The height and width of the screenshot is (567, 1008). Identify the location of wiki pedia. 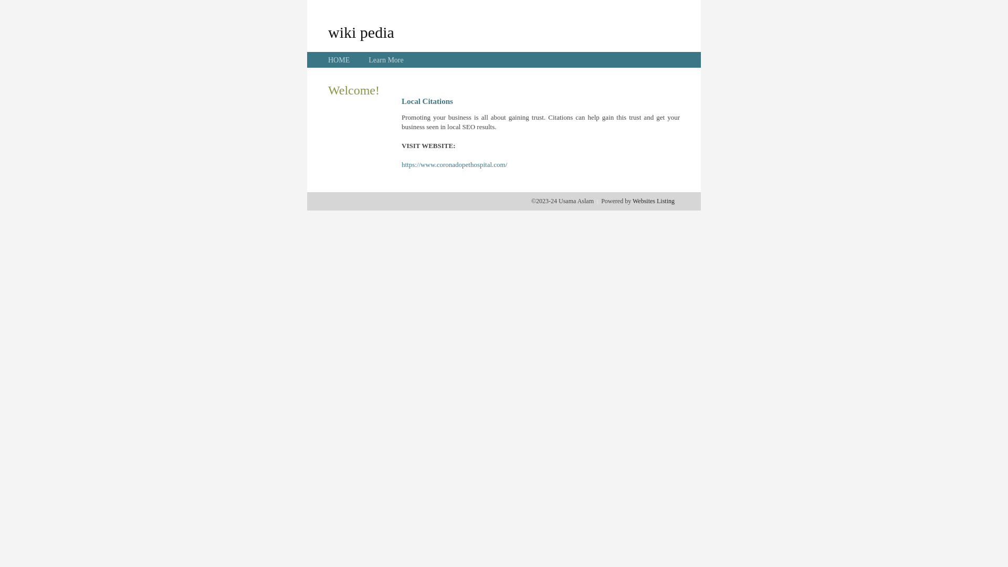
(361, 32).